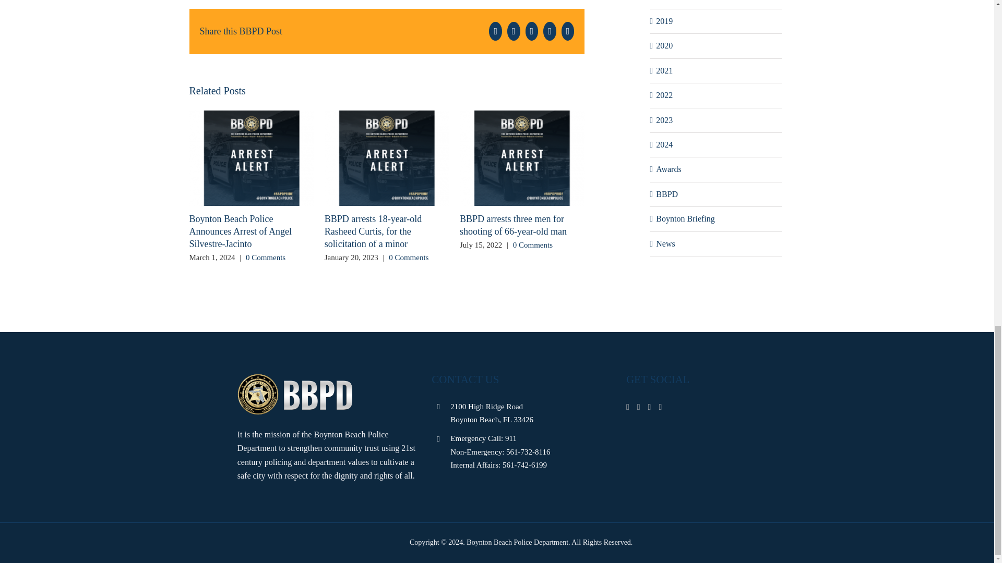 Image resolution: width=1002 pixels, height=563 pixels. What do you see at coordinates (514, 225) in the screenshot?
I see `BBPD arrests three men for shooting of 66-year-old man` at bounding box center [514, 225].